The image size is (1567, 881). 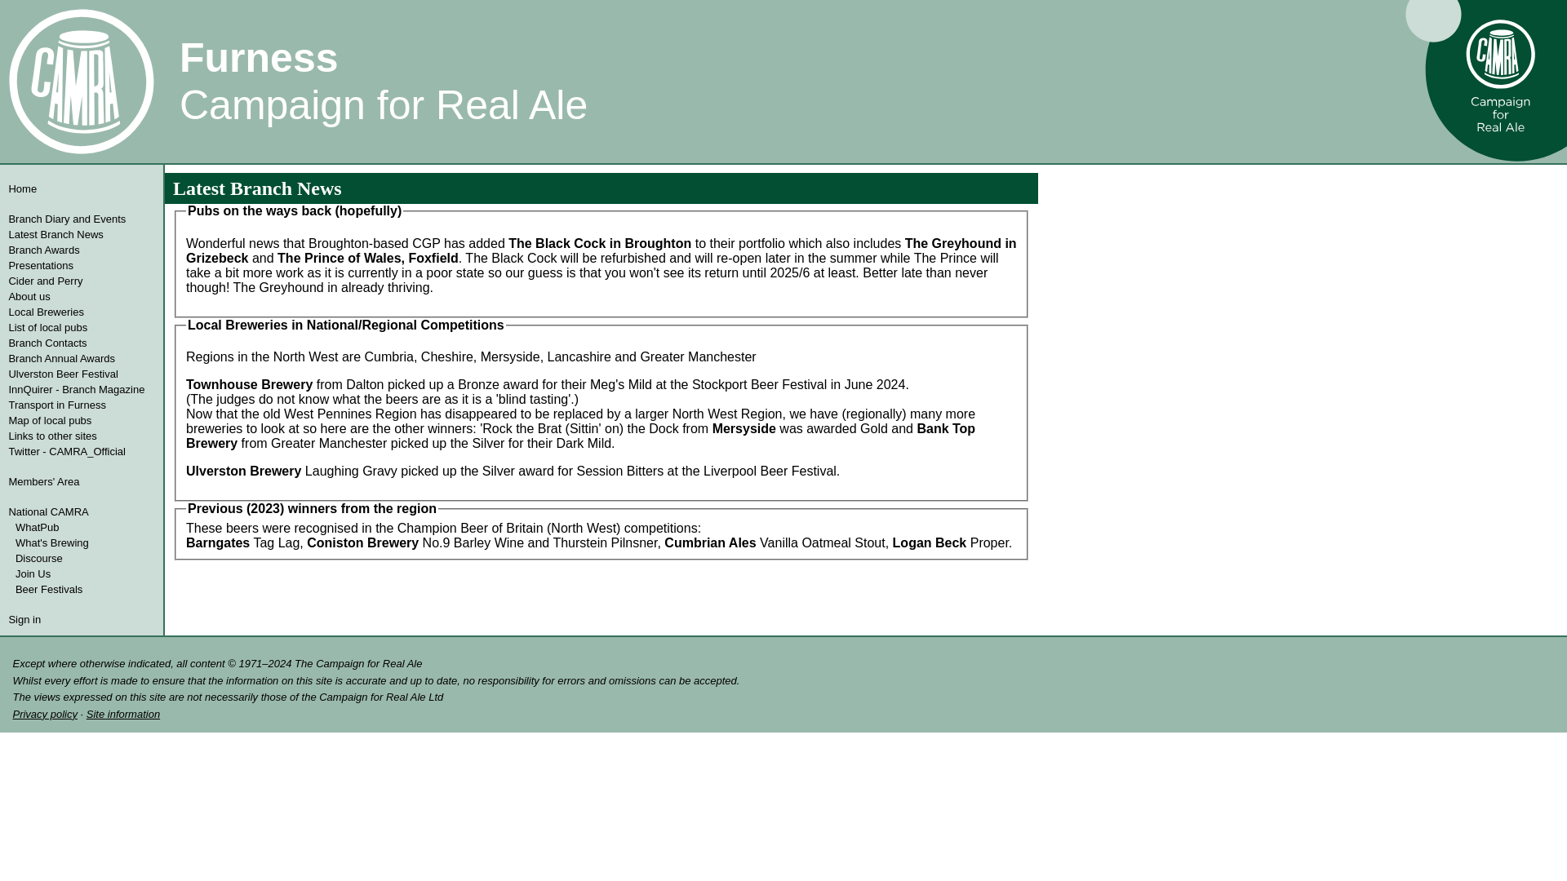 I want to click on Members' Area, so click(x=80, y=481).